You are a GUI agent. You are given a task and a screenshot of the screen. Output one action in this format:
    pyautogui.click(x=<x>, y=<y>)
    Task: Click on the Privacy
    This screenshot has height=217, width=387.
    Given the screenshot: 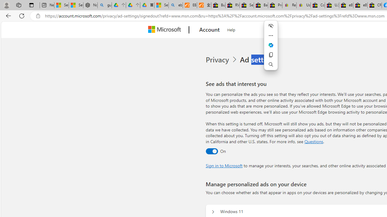 What is the action you would take?
    pyautogui.click(x=218, y=60)
    